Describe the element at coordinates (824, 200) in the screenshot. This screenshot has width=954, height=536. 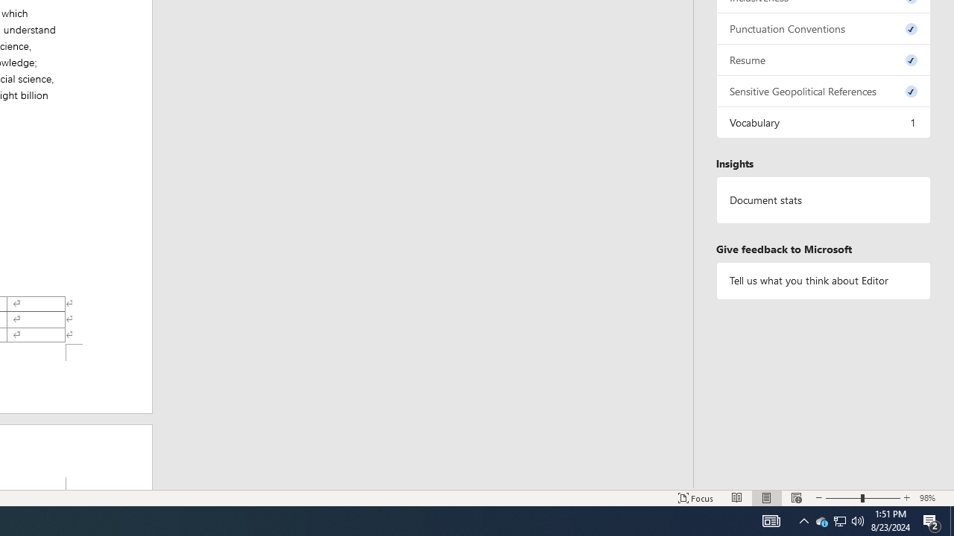
I see `Document statistics` at that location.